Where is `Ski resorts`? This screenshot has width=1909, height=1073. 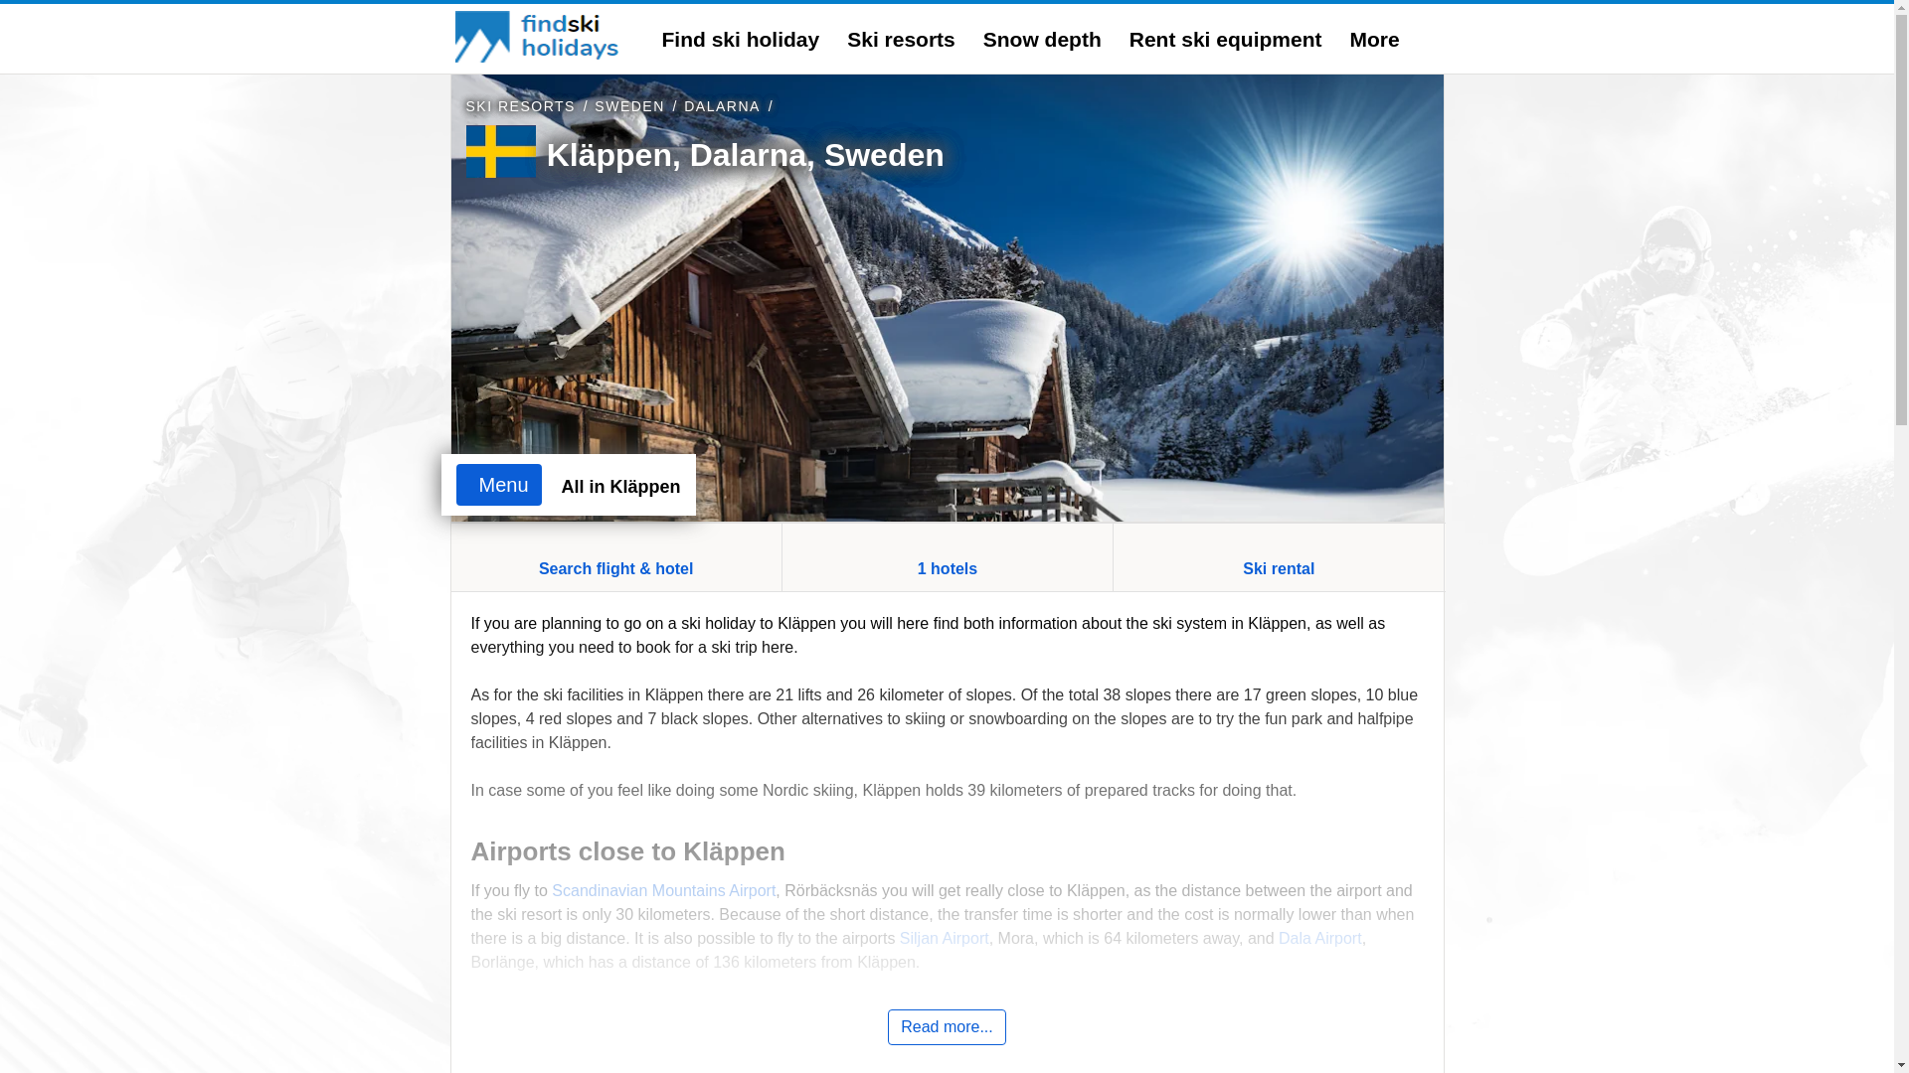
Ski resorts is located at coordinates (901, 39).